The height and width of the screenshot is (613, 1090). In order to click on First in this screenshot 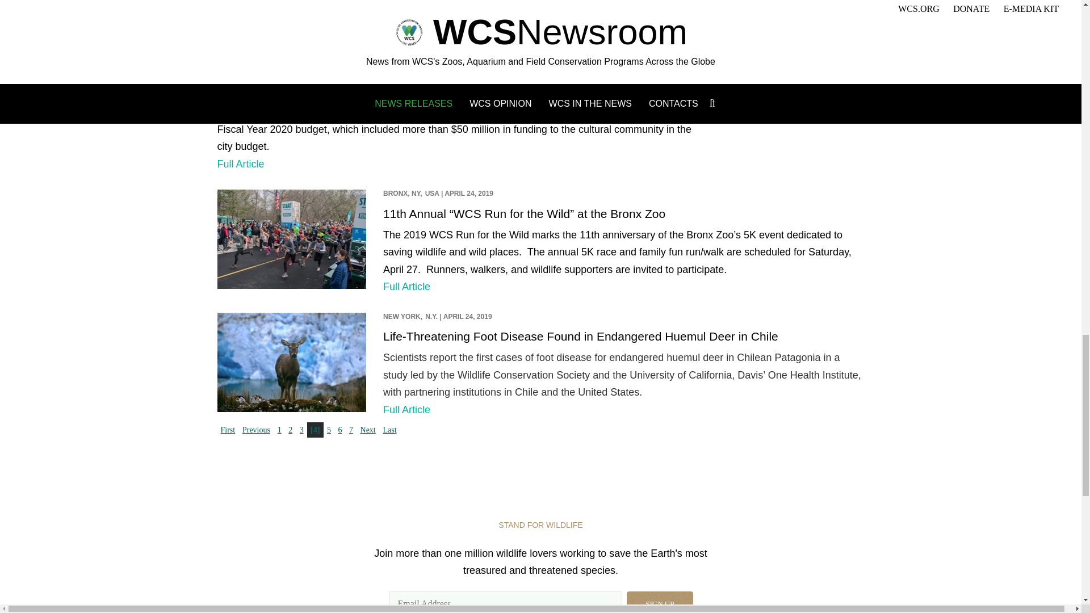, I will do `click(228, 430)`.